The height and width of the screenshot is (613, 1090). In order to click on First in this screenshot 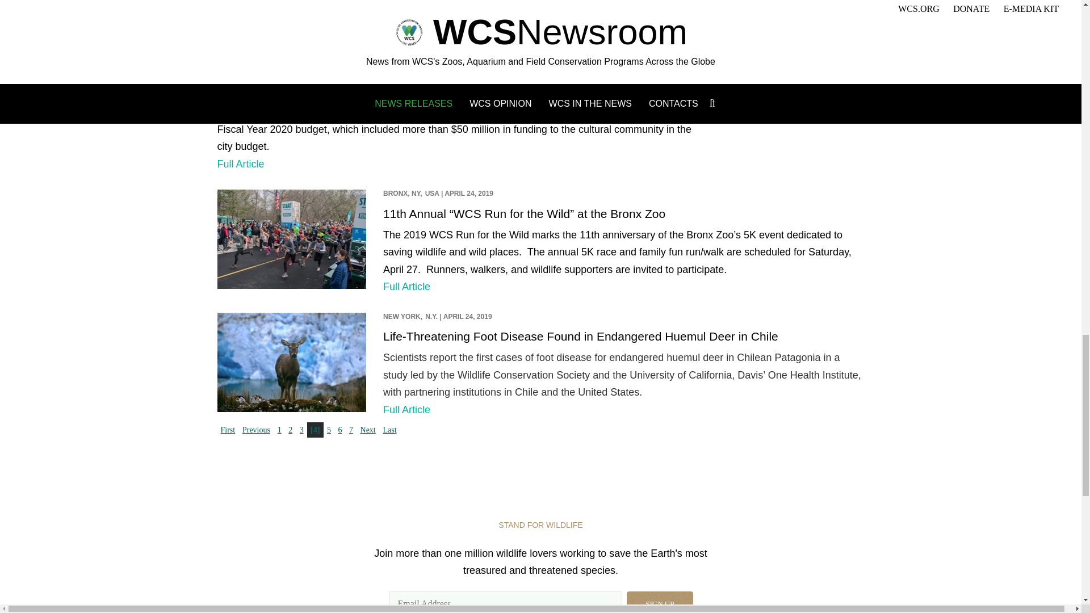, I will do `click(228, 430)`.